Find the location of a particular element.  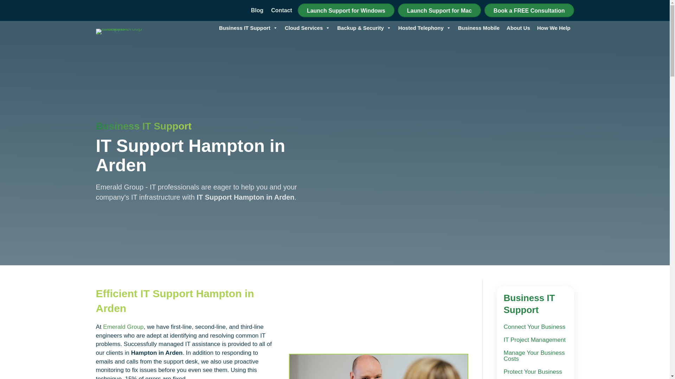

Cloud Services is located at coordinates (307, 28).